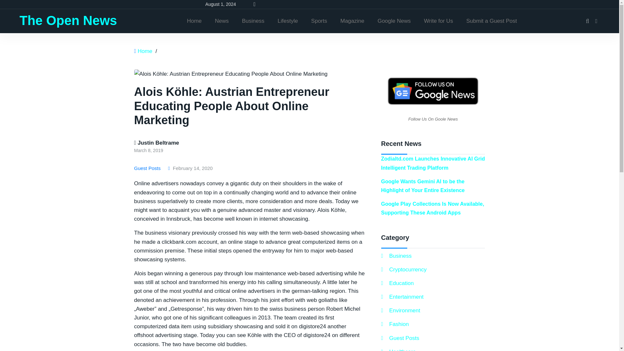 Image resolution: width=624 pixels, height=351 pixels. Describe the element at coordinates (398, 349) in the screenshot. I see `Healthcare` at that location.